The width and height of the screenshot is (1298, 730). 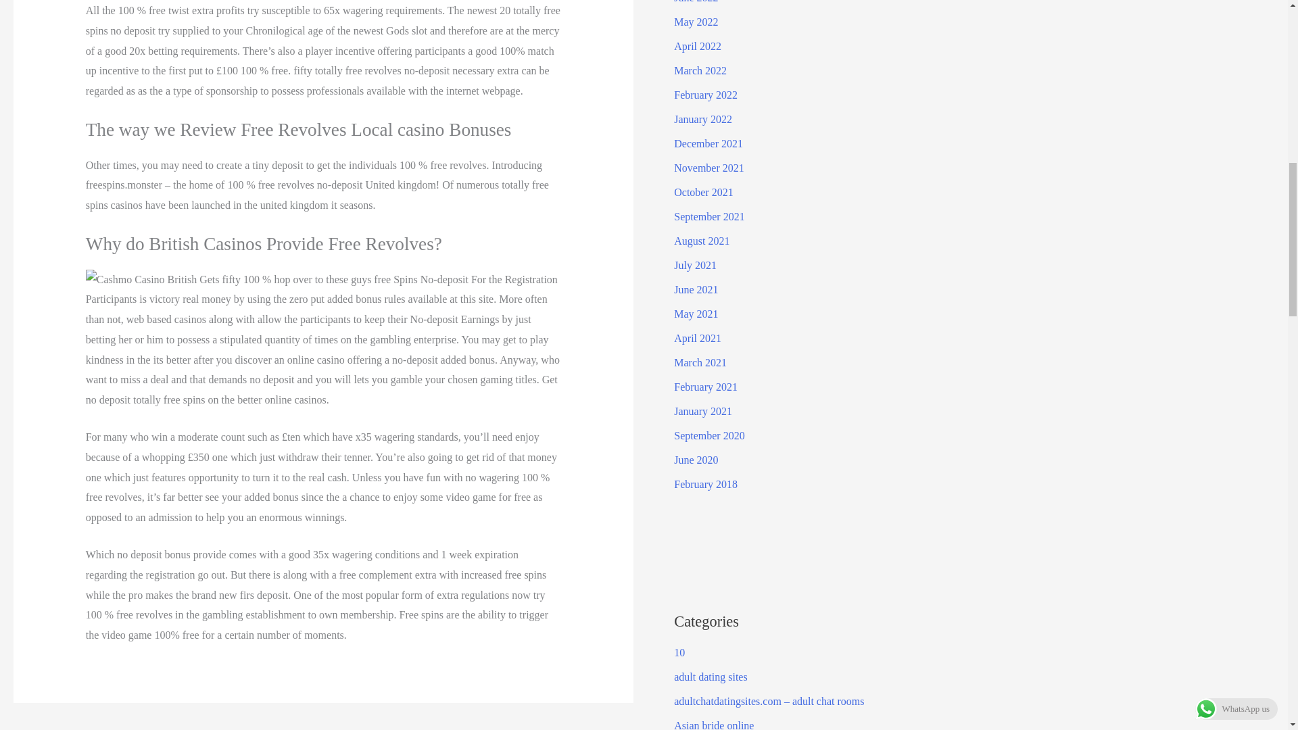 What do you see at coordinates (702, 119) in the screenshot?
I see `January 2022` at bounding box center [702, 119].